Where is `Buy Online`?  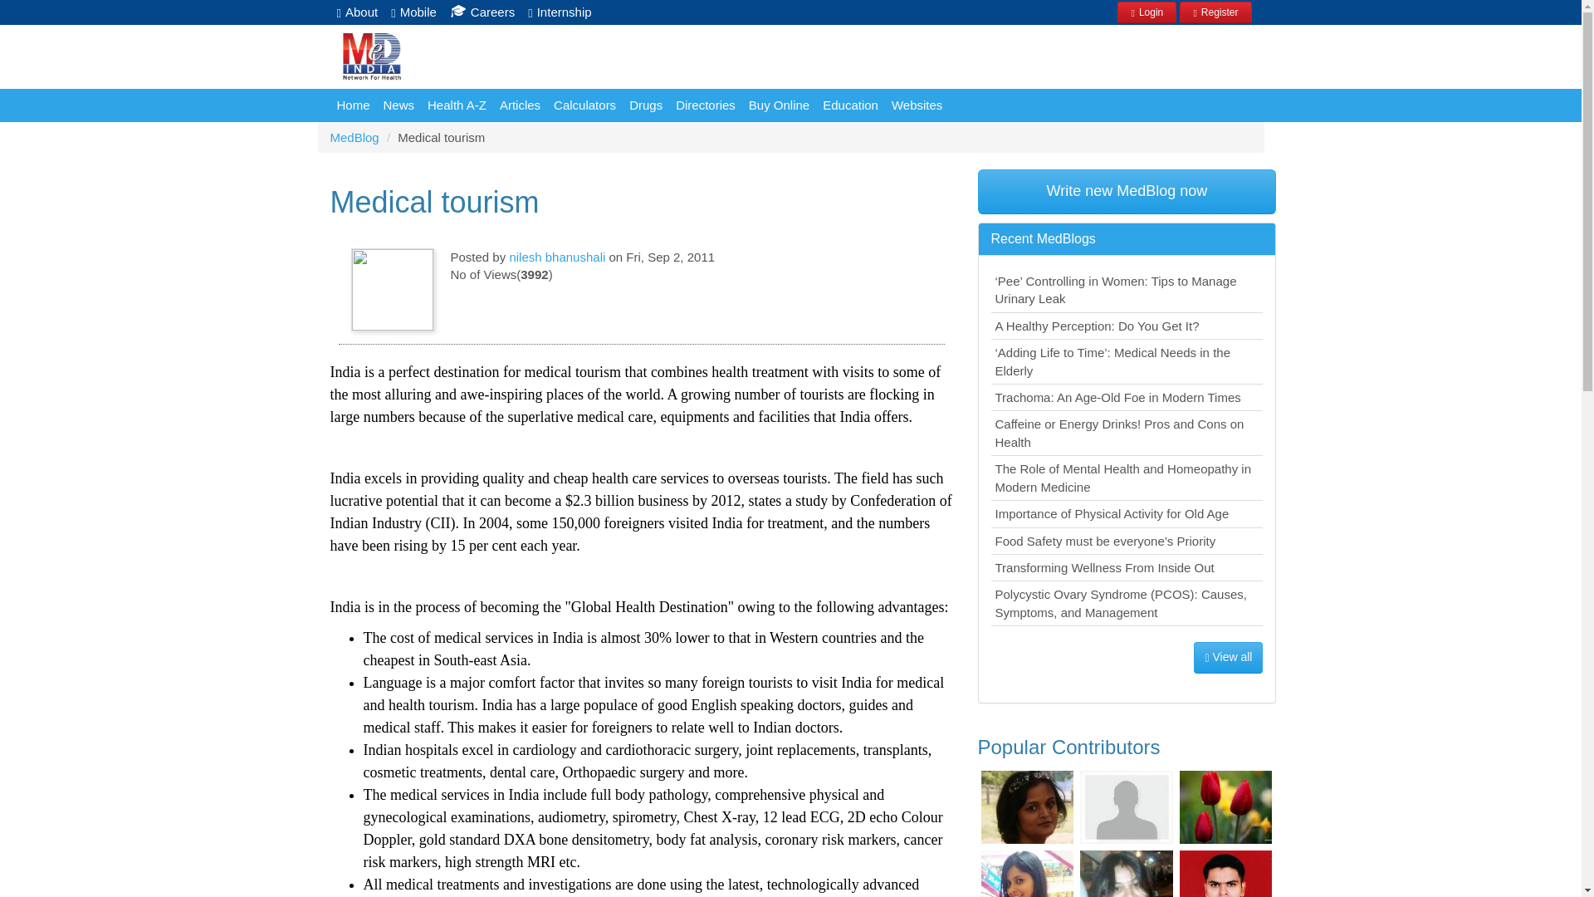
Buy Online is located at coordinates (779, 105).